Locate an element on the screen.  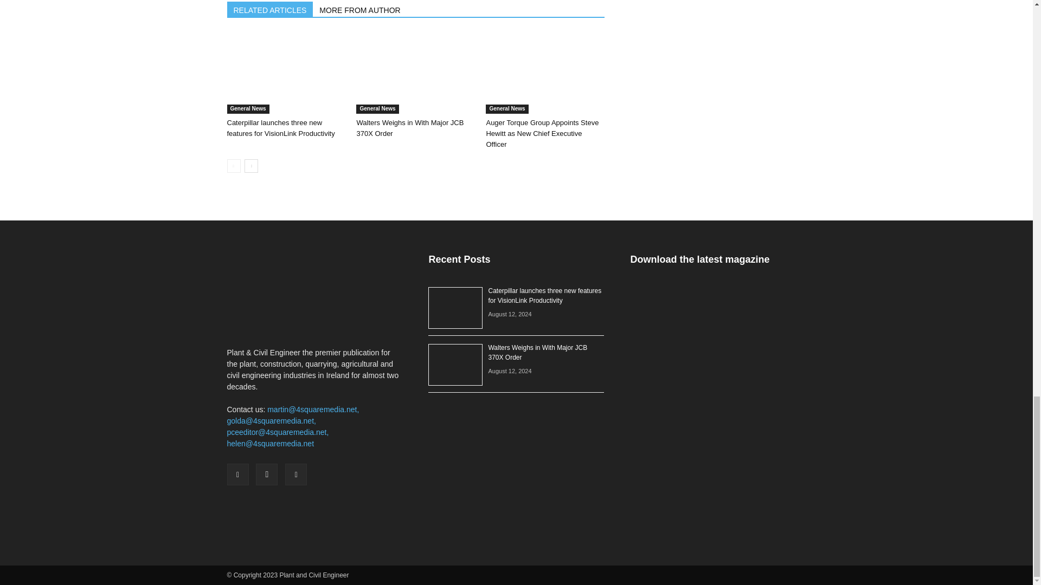
Walters Weighs in With Major JCB 370X Order is located at coordinates (409, 128).